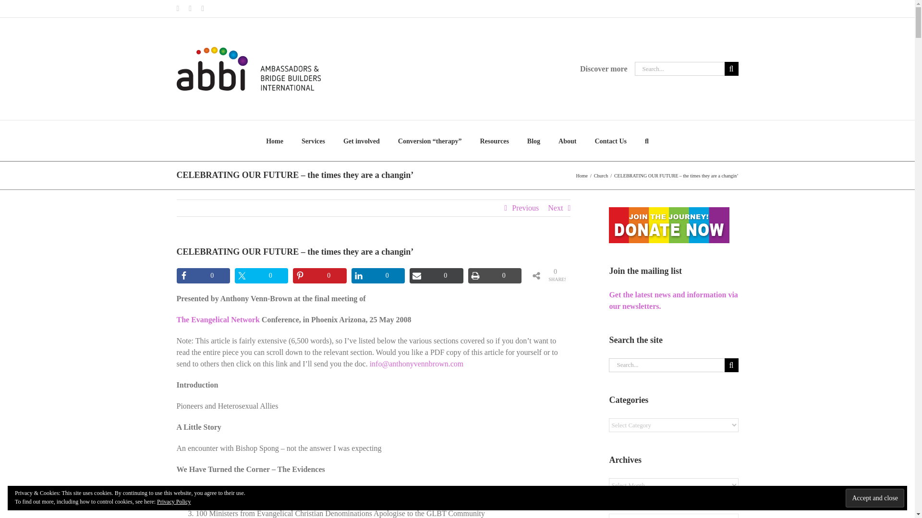  I want to click on Share on Twitter, so click(261, 275).